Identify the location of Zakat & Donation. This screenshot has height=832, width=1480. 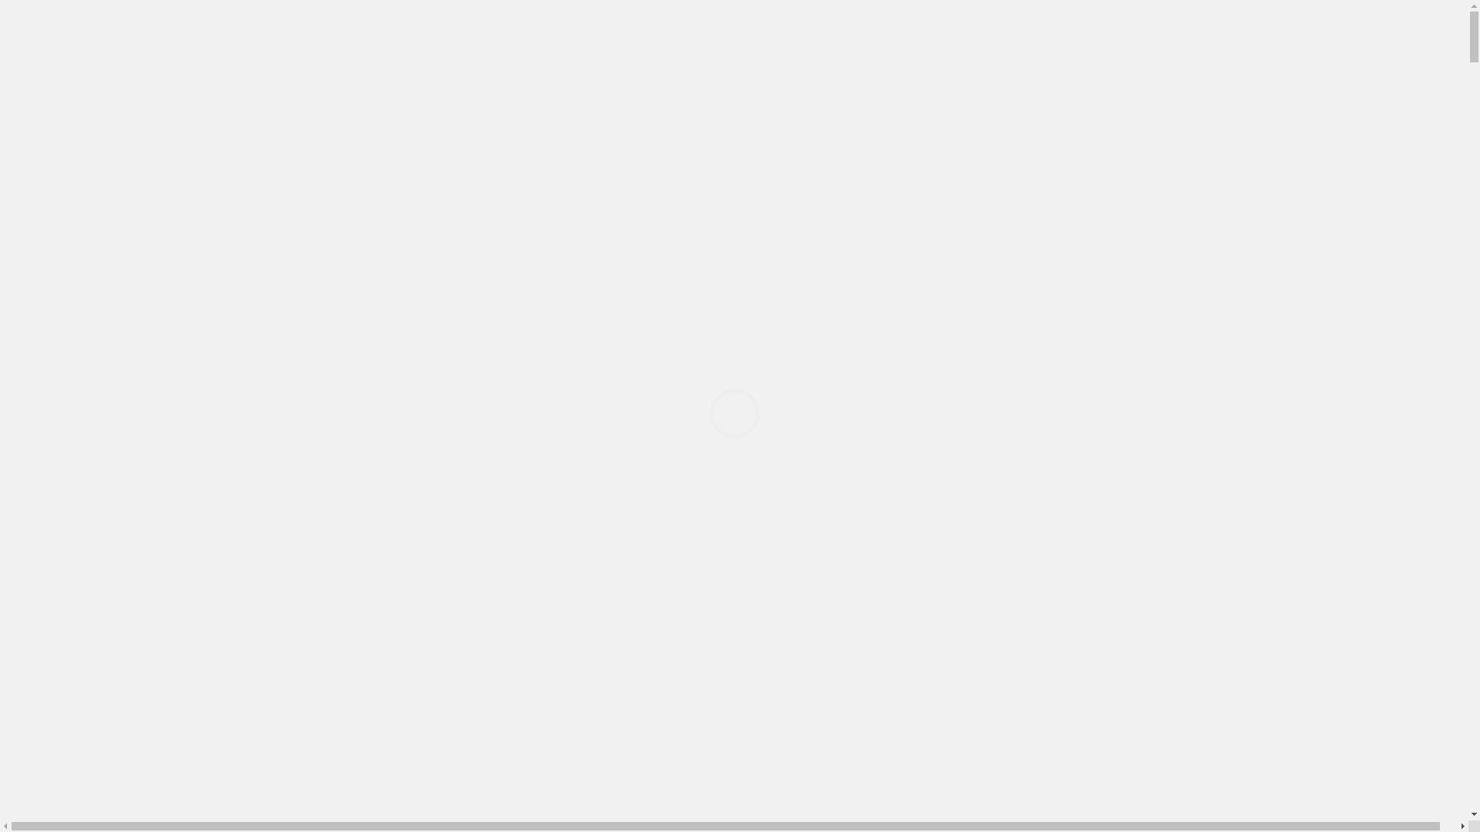
(82, 565).